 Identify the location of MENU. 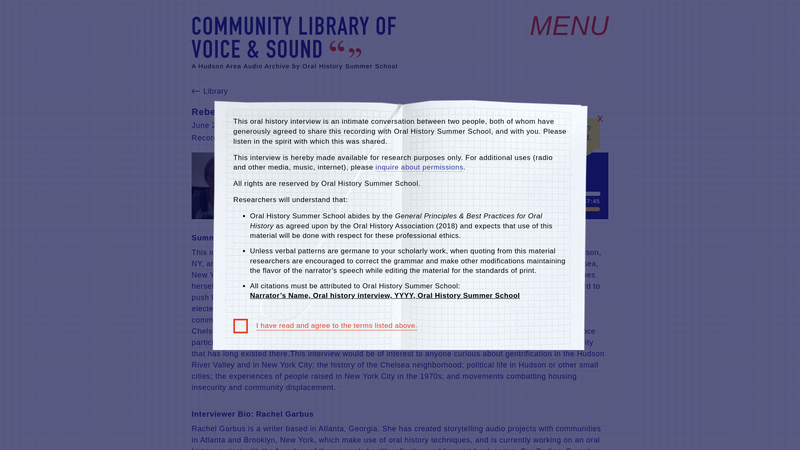
(568, 26).